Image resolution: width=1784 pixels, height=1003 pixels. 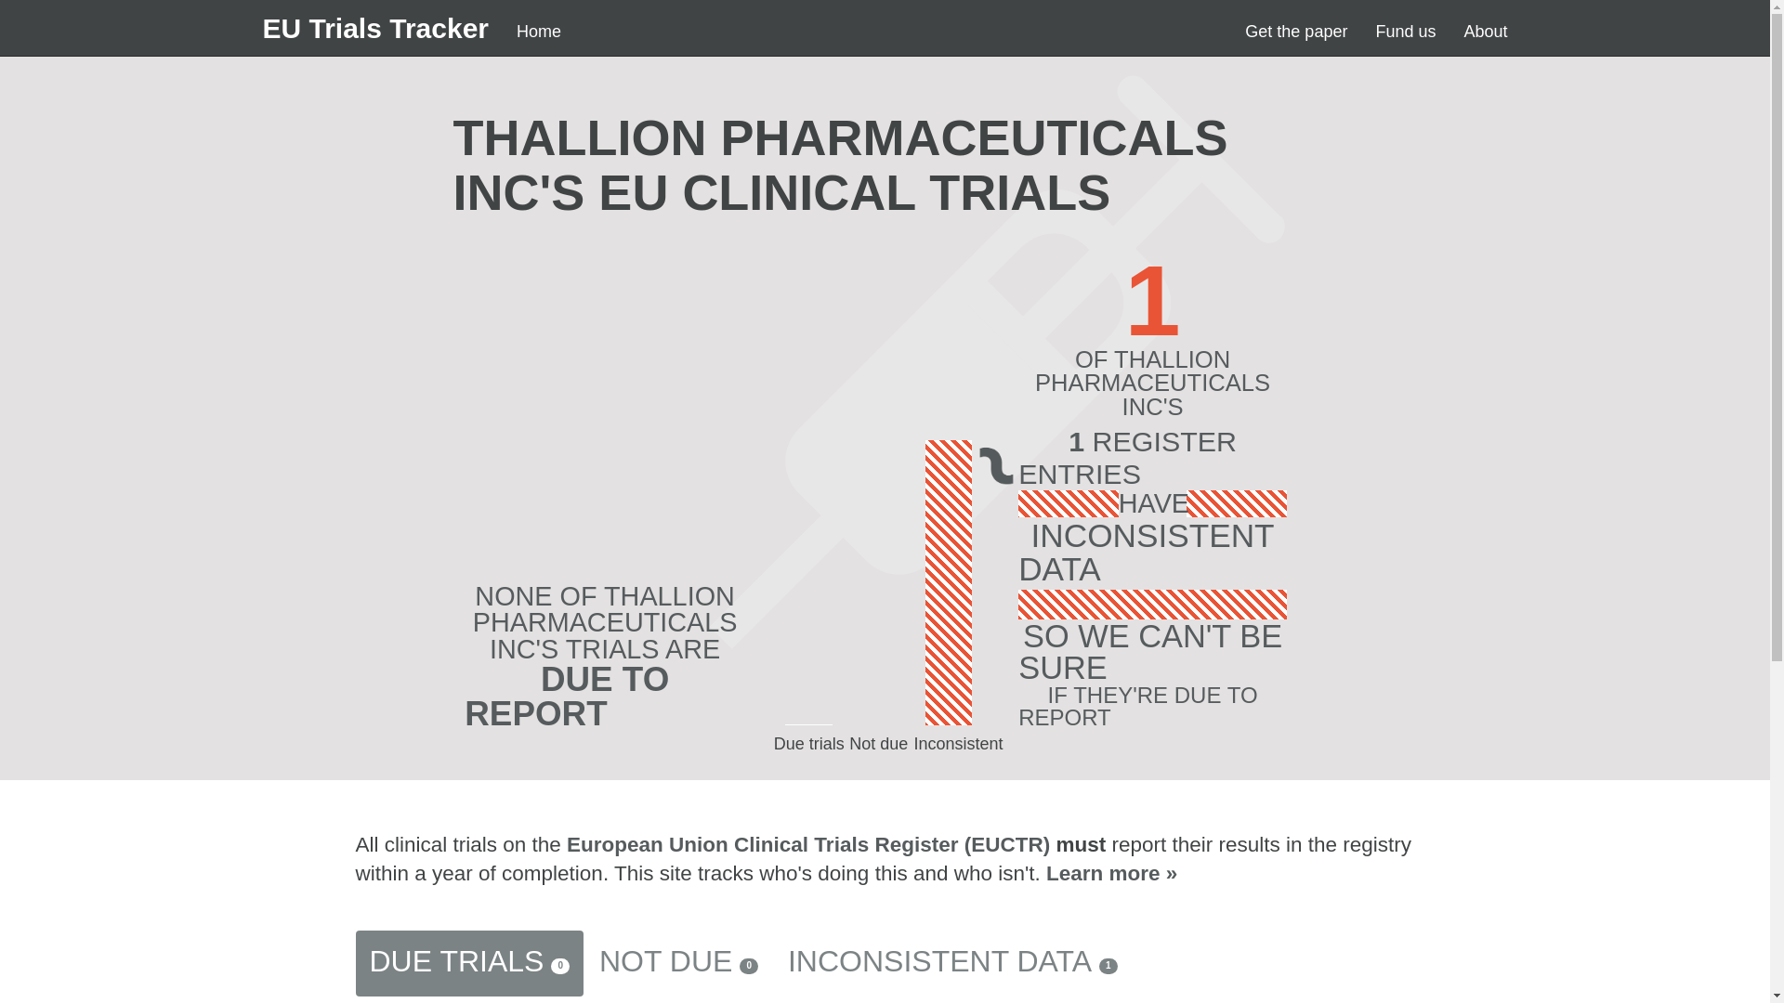 I want to click on Fund us, so click(x=1405, y=32).